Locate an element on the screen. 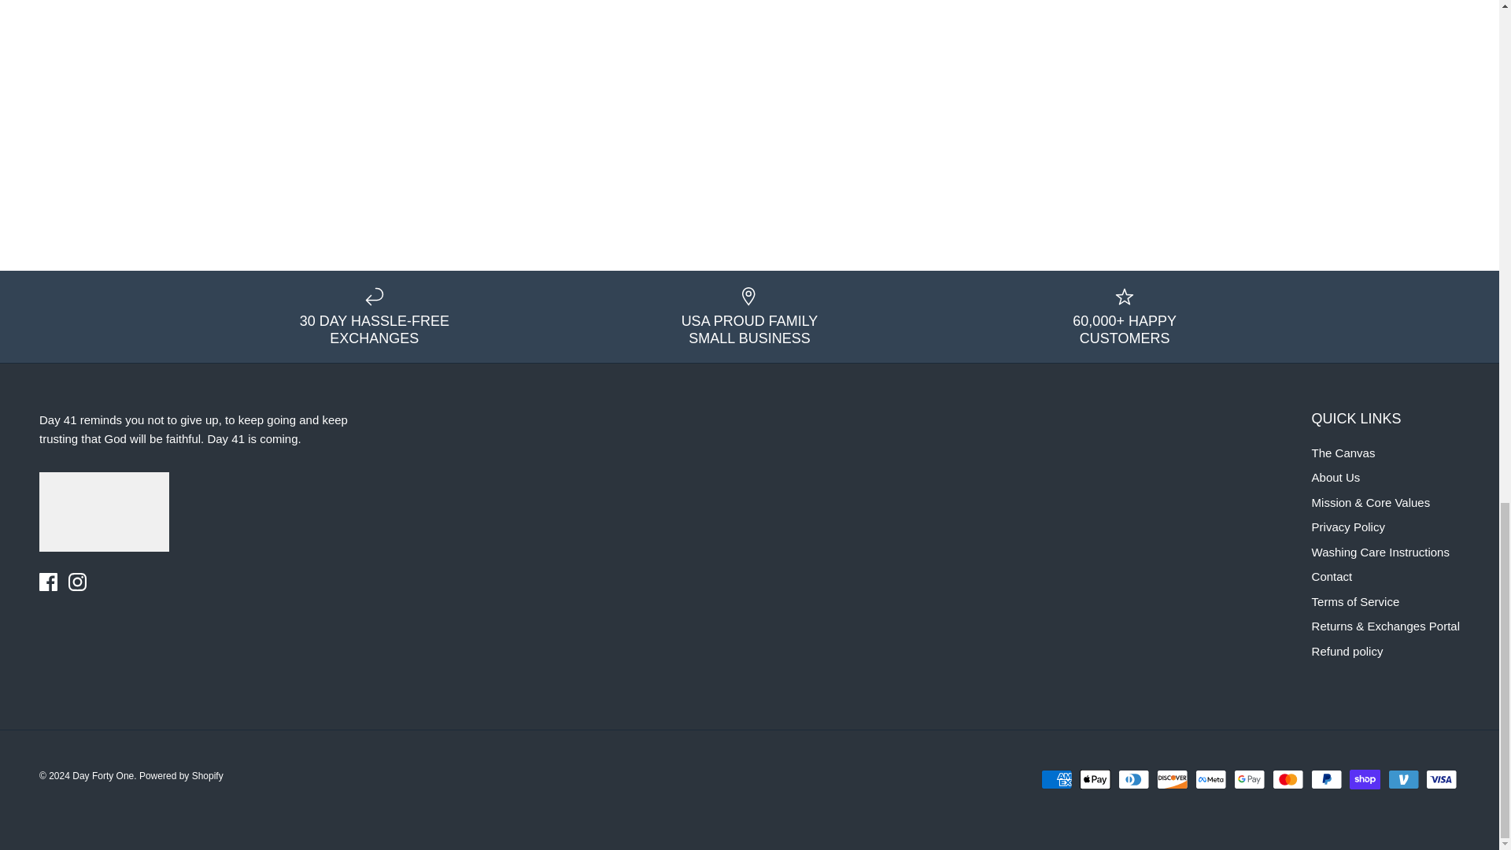 Image resolution: width=1511 pixels, height=850 pixels. Visa is located at coordinates (1441, 779).